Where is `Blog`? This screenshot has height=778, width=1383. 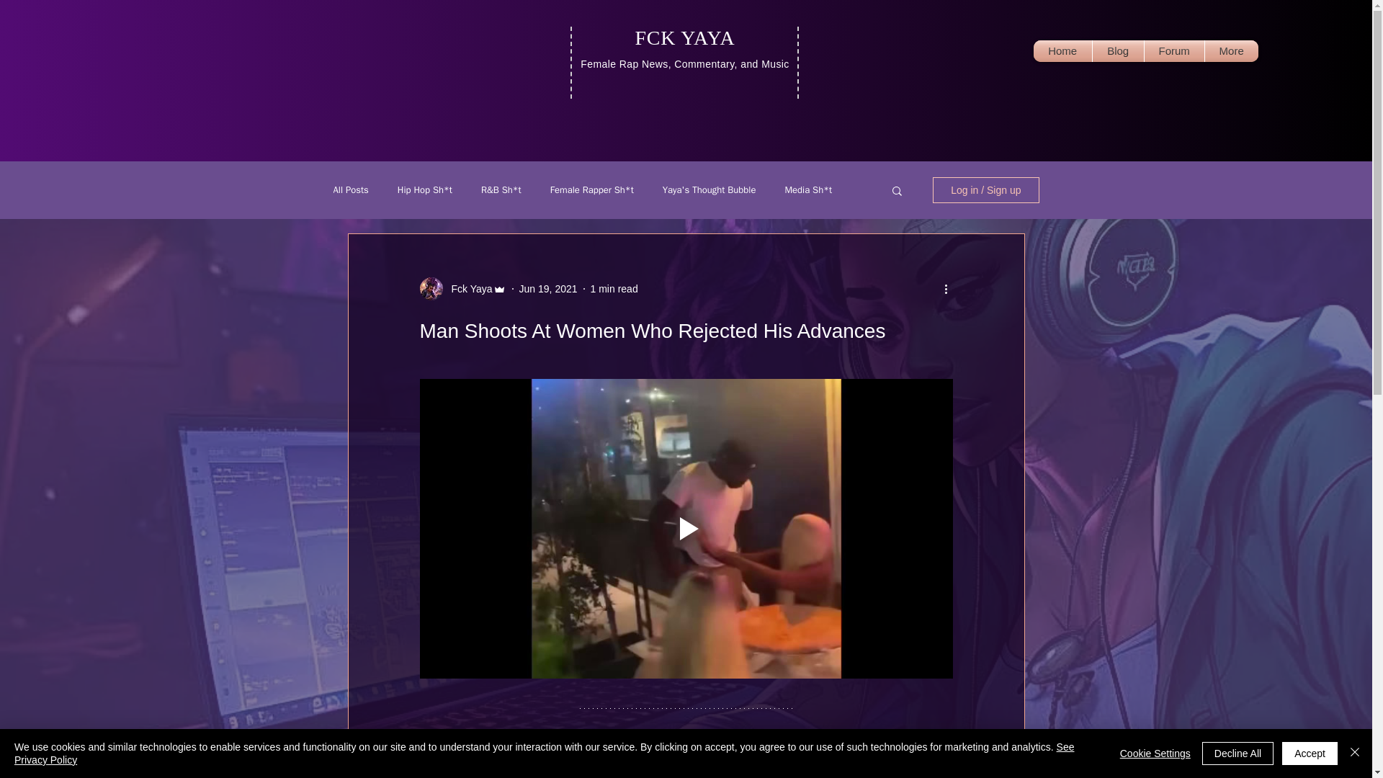 Blog is located at coordinates (1118, 51).